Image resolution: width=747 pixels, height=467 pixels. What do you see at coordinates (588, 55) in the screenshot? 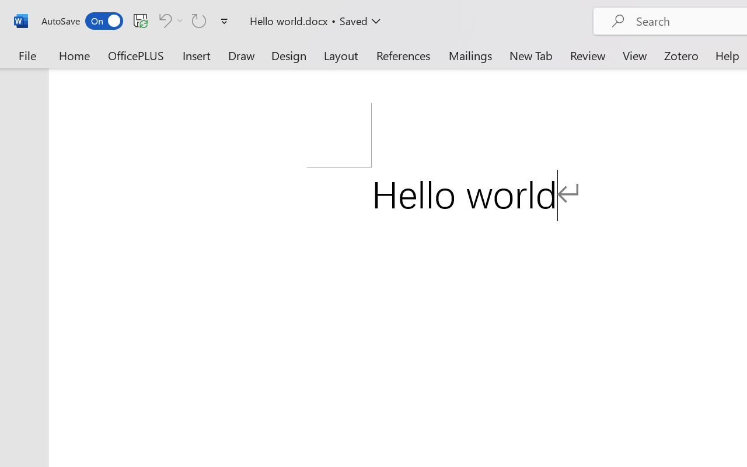
I see `Review` at bounding box center [588, 55].